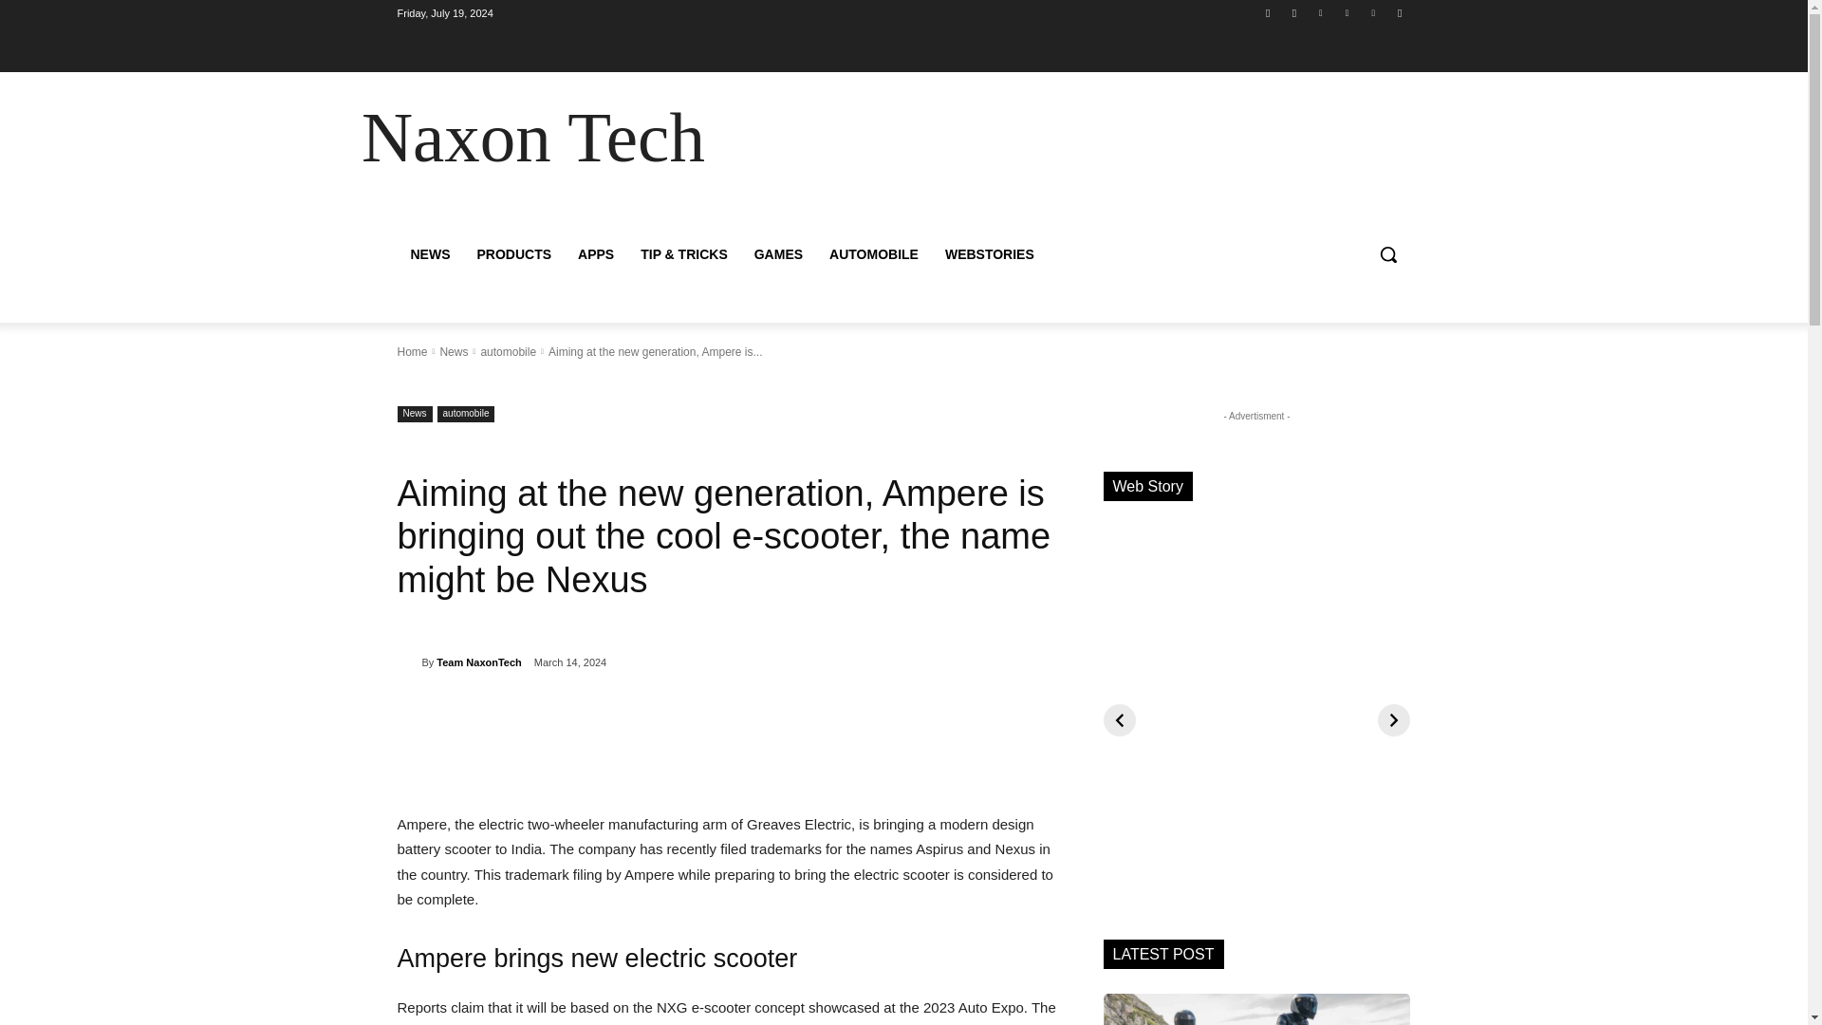 Image resolution: width=1822 pixels, height=1025 pixels. Describe the element at coordinates (454, 351) in the screenshot. I see `View all posts in News` at that location.